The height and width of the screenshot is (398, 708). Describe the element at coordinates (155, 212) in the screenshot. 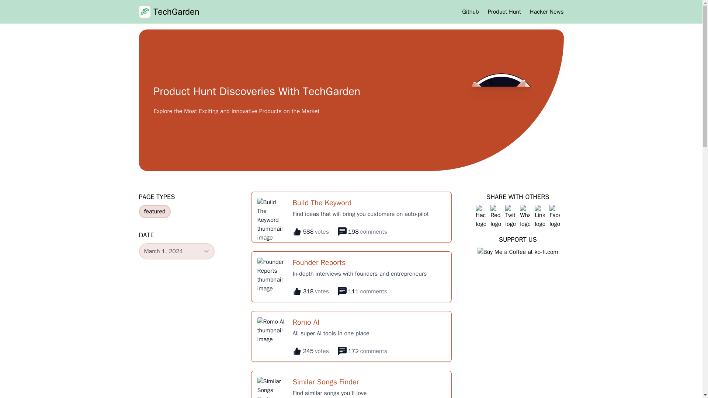

I see `featured` at that location.